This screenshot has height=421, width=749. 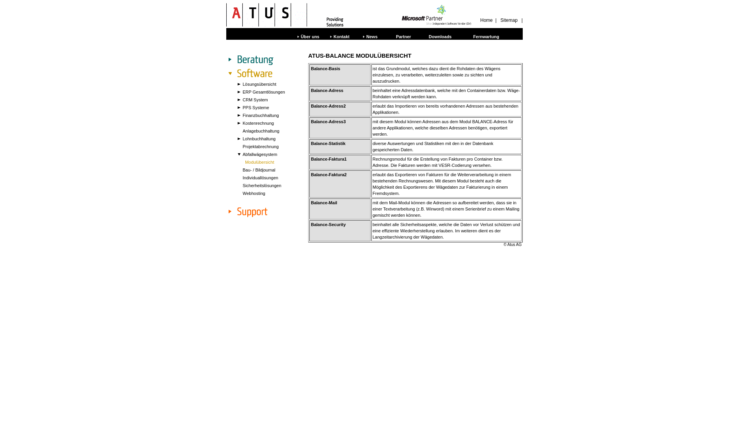 What do you see at coordinates (256, 108) in the screenshot?
I see `PPS Systeme` at bounding box center [256, 108].